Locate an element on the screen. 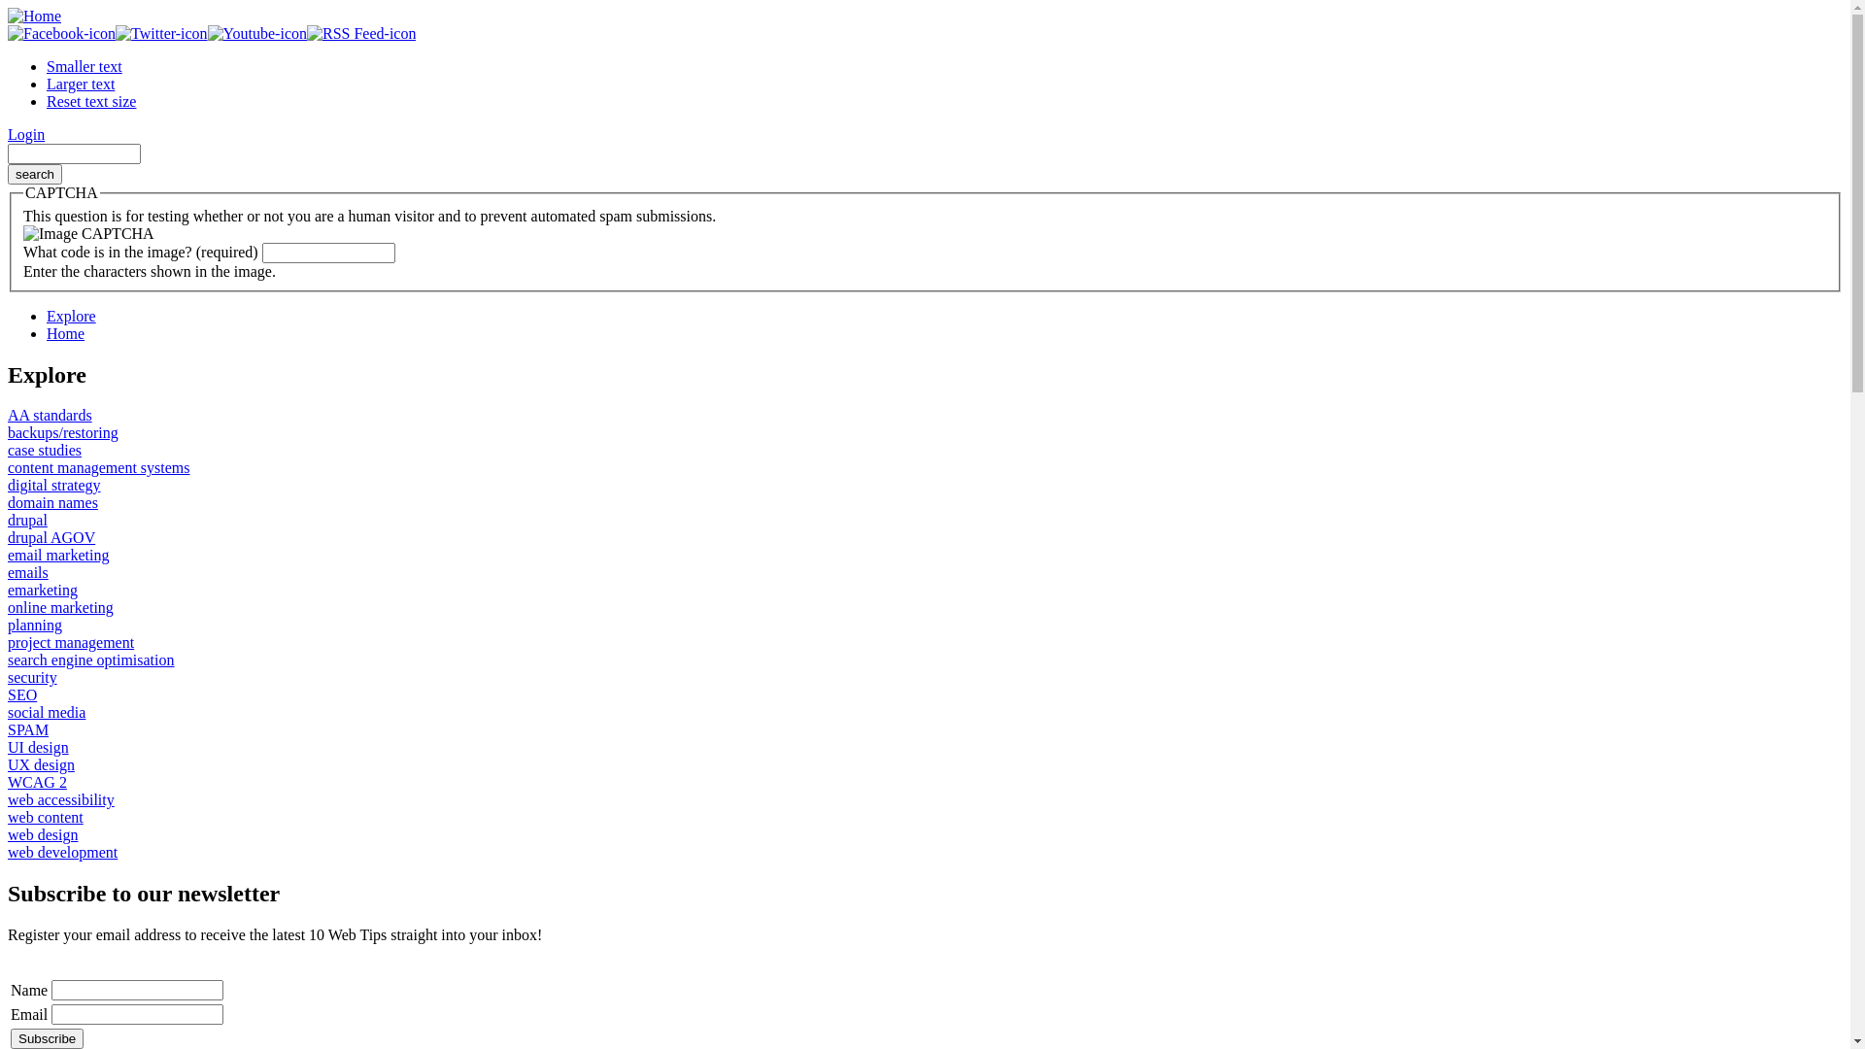 The width and height of the screenshot is (1865, 1049). backups/restoring is located at coordinates (63, 433).